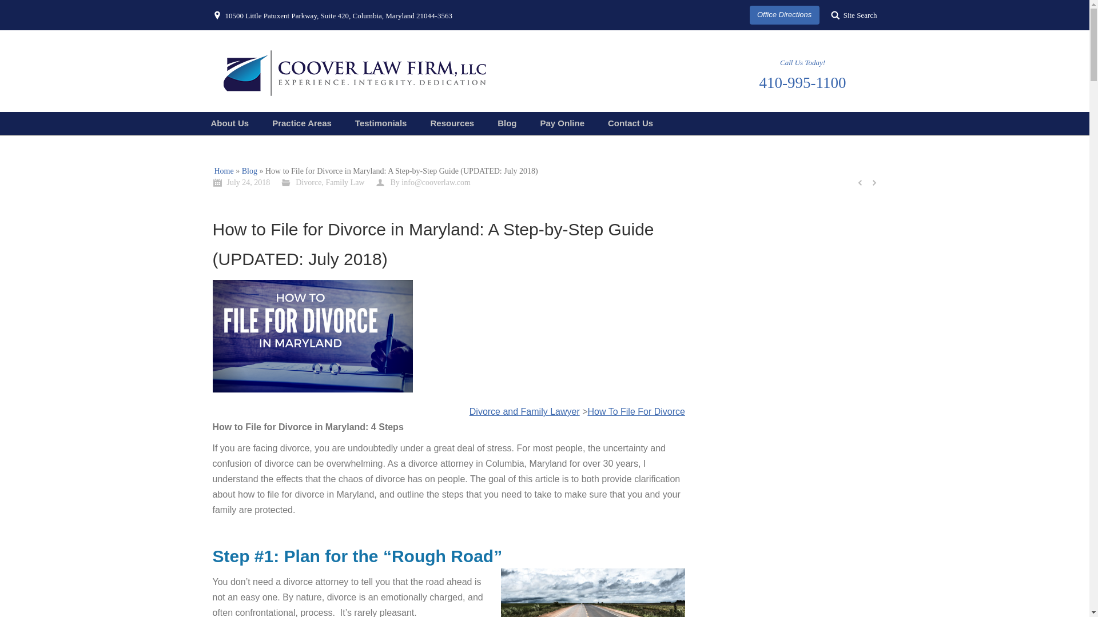  Describe the element at coordinates (302, 123) in the screenshot. I see `Practice Areas` at that location.